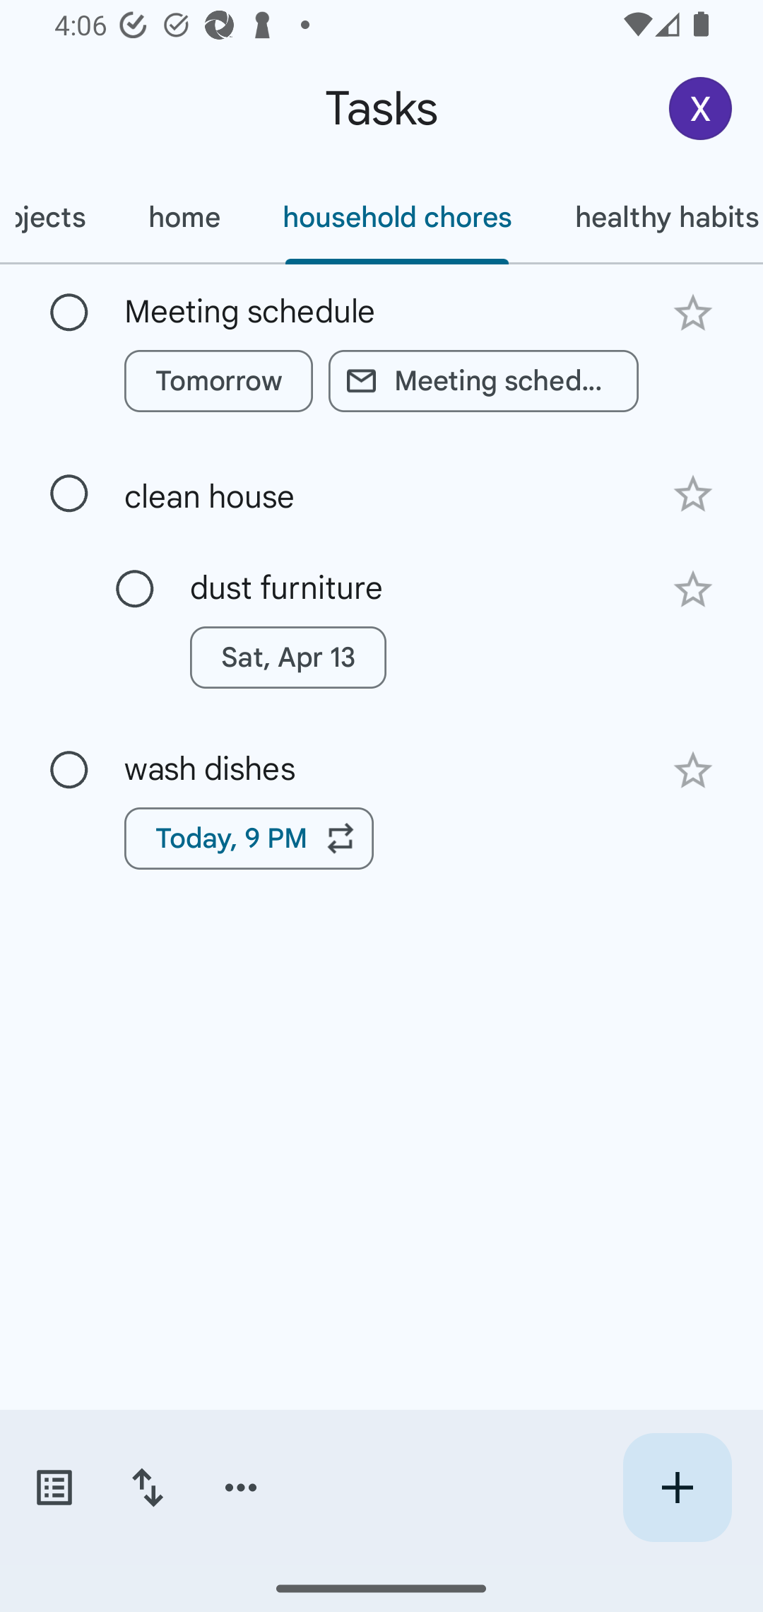 This screenshot has height=1612, width=763. What do you see at coordinates (692, 770) in the screenshot?
I see `Add star` at bounding box center [692, 770].